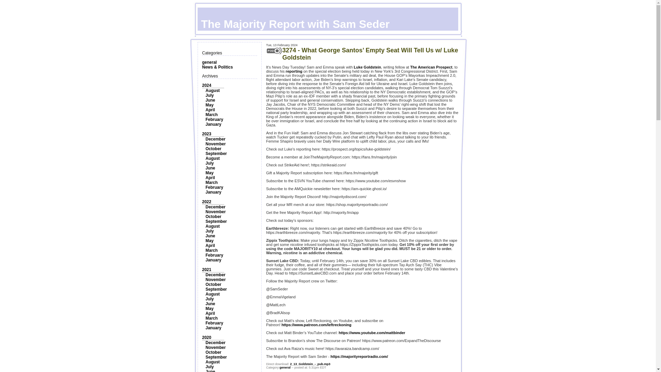 The image size is (661, 372). Describe the element at coordinates (207, 269) in the screenshot. I see `2021` at that location.